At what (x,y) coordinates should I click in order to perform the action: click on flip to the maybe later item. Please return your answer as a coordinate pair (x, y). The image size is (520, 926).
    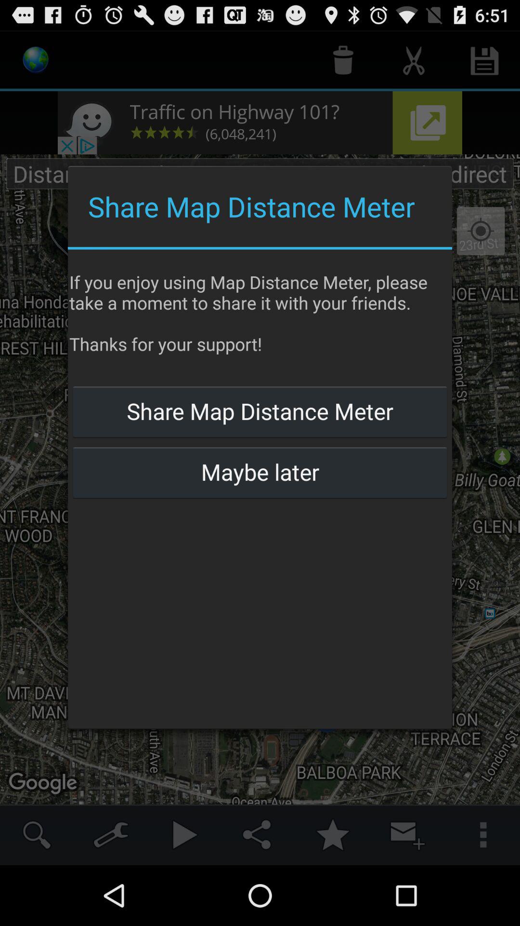
    Looking at the image, I should click on (260, 472).